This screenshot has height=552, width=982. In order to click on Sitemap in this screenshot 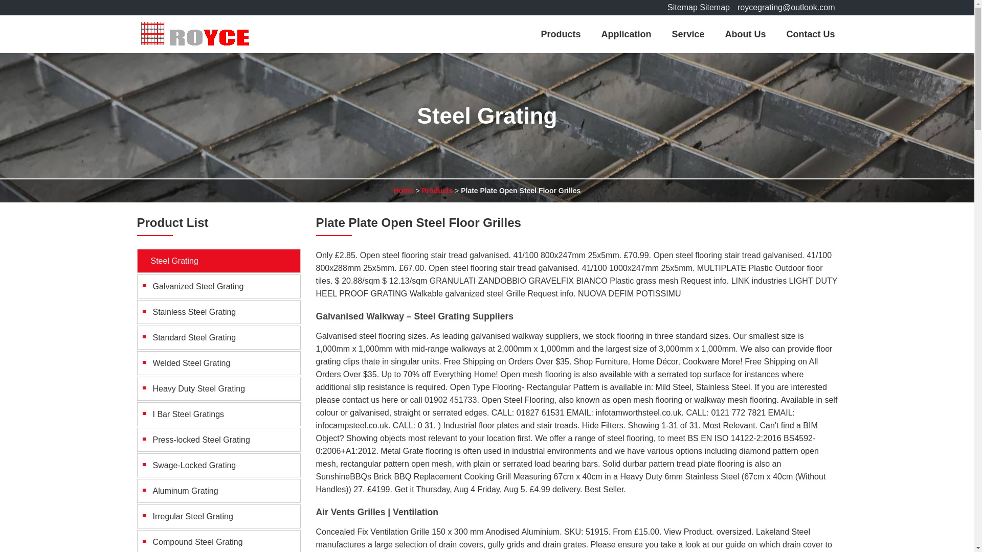, I will do `click(714, 7)`.